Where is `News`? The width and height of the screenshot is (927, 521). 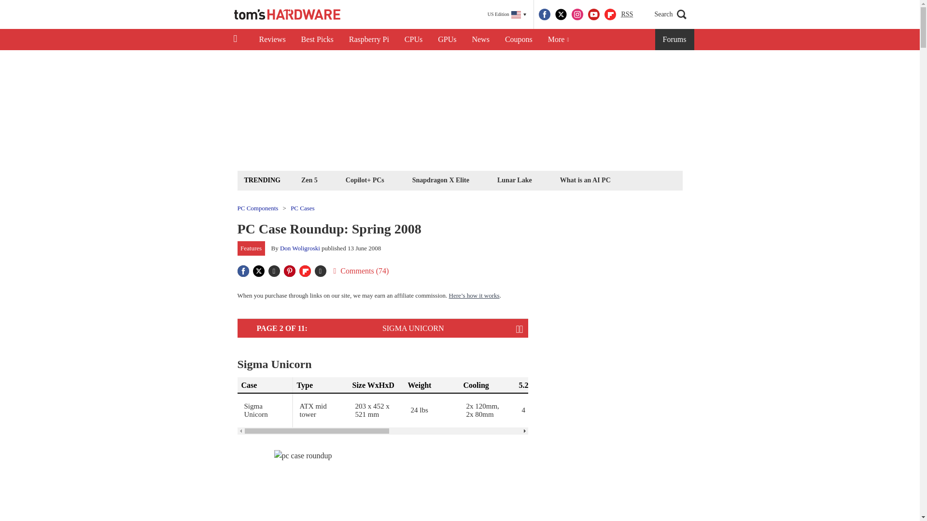
News is located at coordinates (480, 40).